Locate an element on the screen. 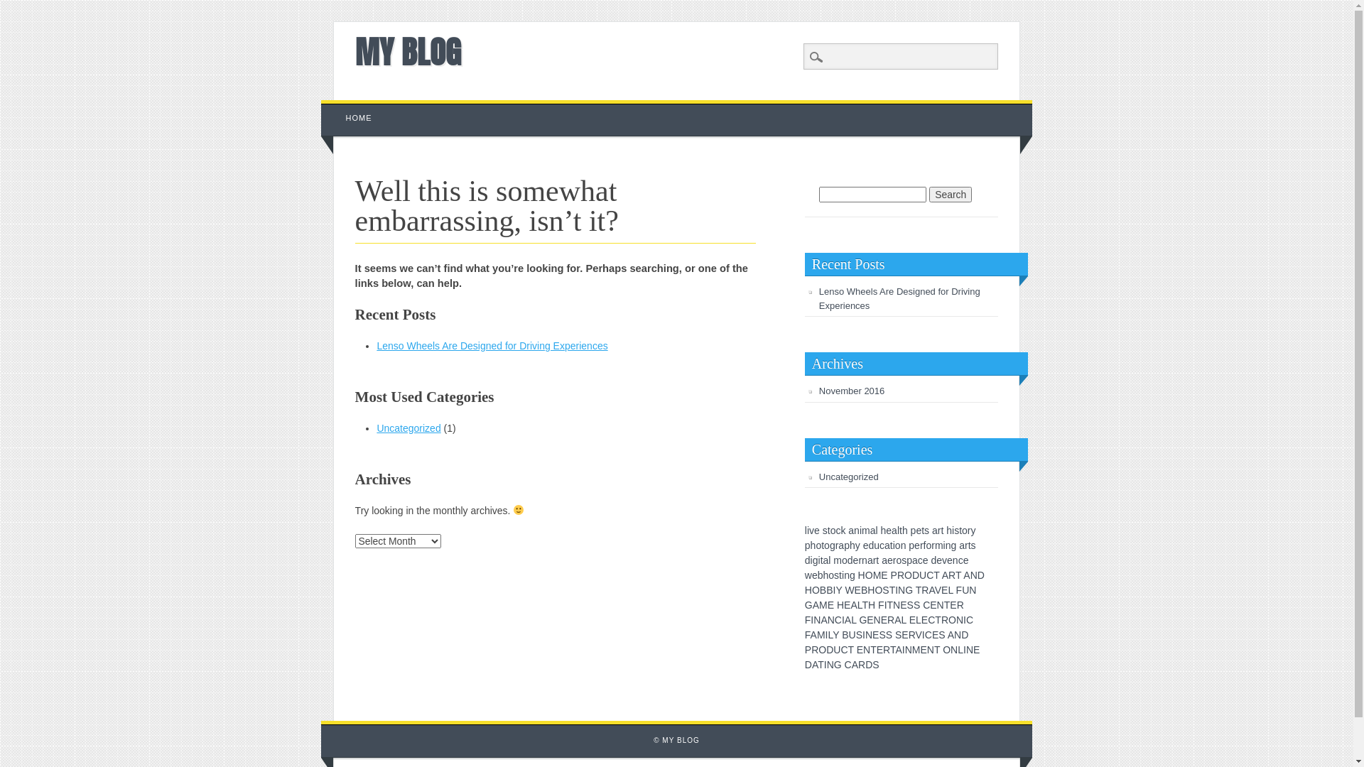 The height and width of the screenshot is (767, 1364). h is located at coordinates (813, 545).